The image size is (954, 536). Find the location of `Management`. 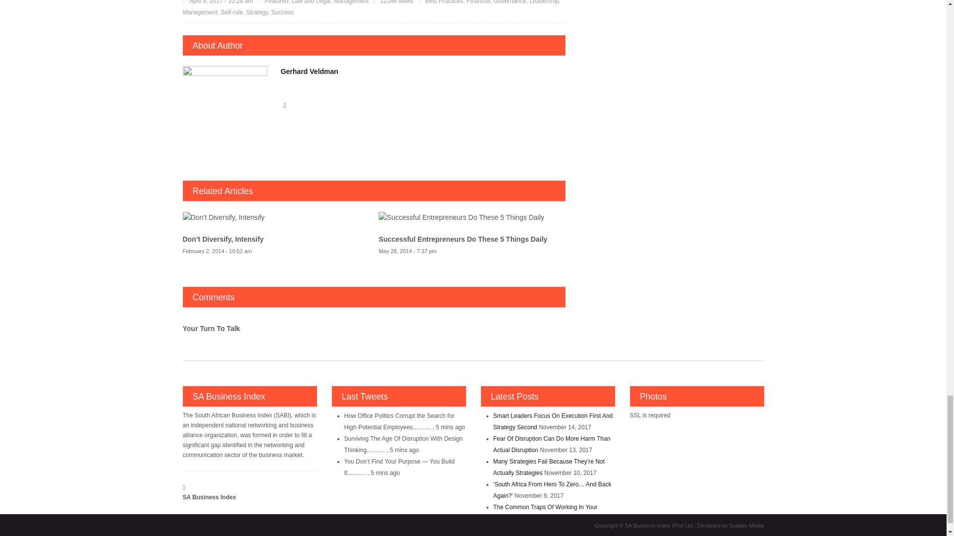

Management is located at coordinates (351, 2).